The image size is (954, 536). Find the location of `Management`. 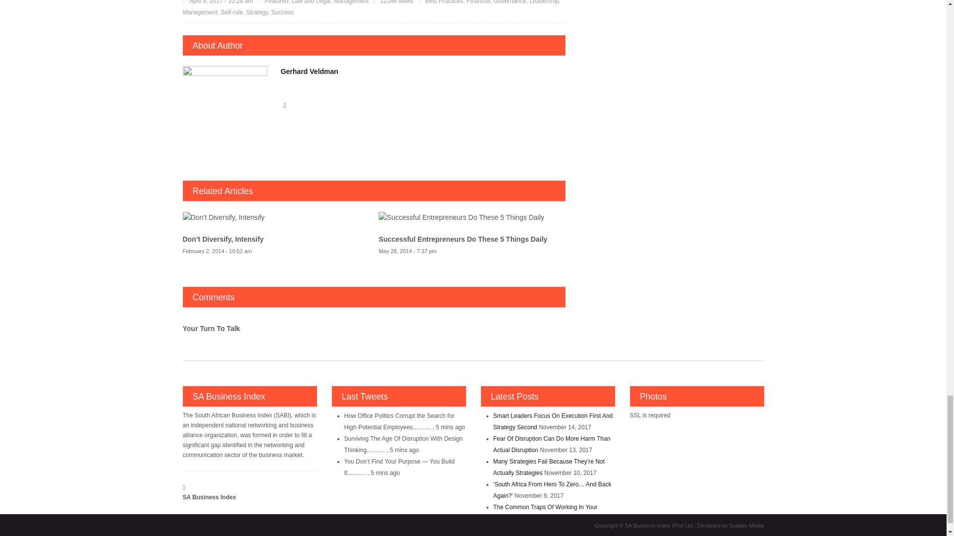

Management is located at coordinates (351, 2).